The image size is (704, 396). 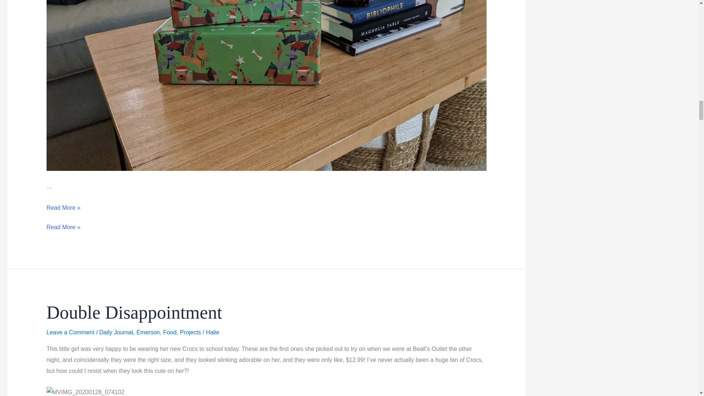 What do you see at coordinates (134, 312) in the screenshot?
I see `Double Disappointment` at bounding box center [134, 312].